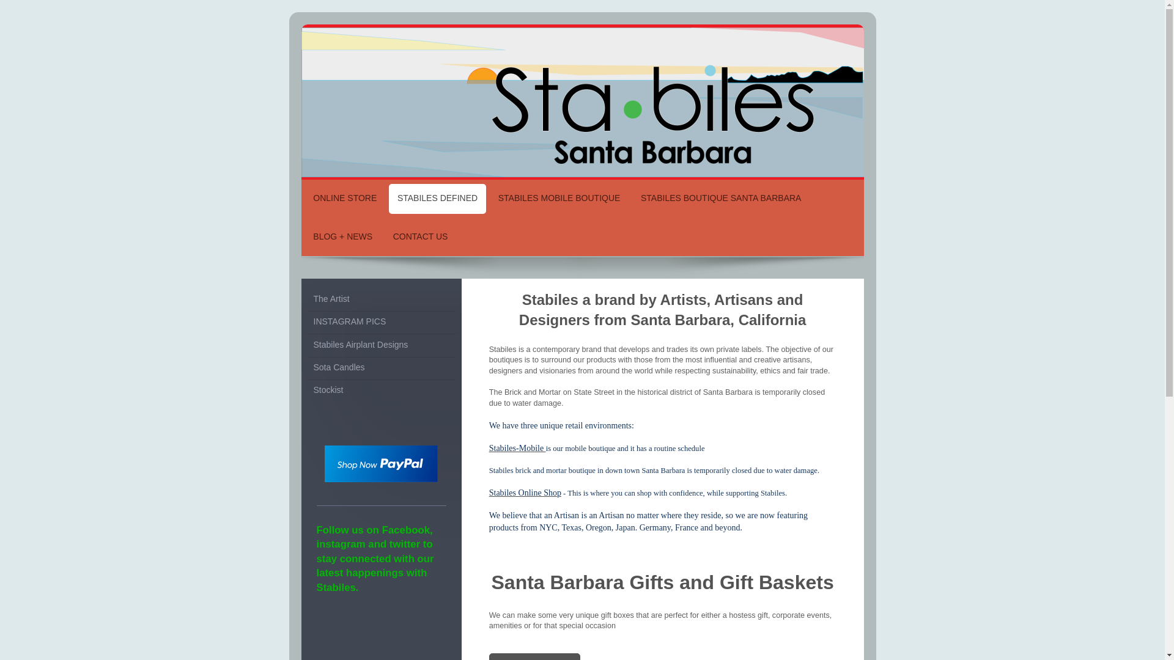 The height and width of the screenshot is (660, 1174). Describe the element at coordinates (344, 199) in the screenshot. I see `ONLINE STORE` at that location.